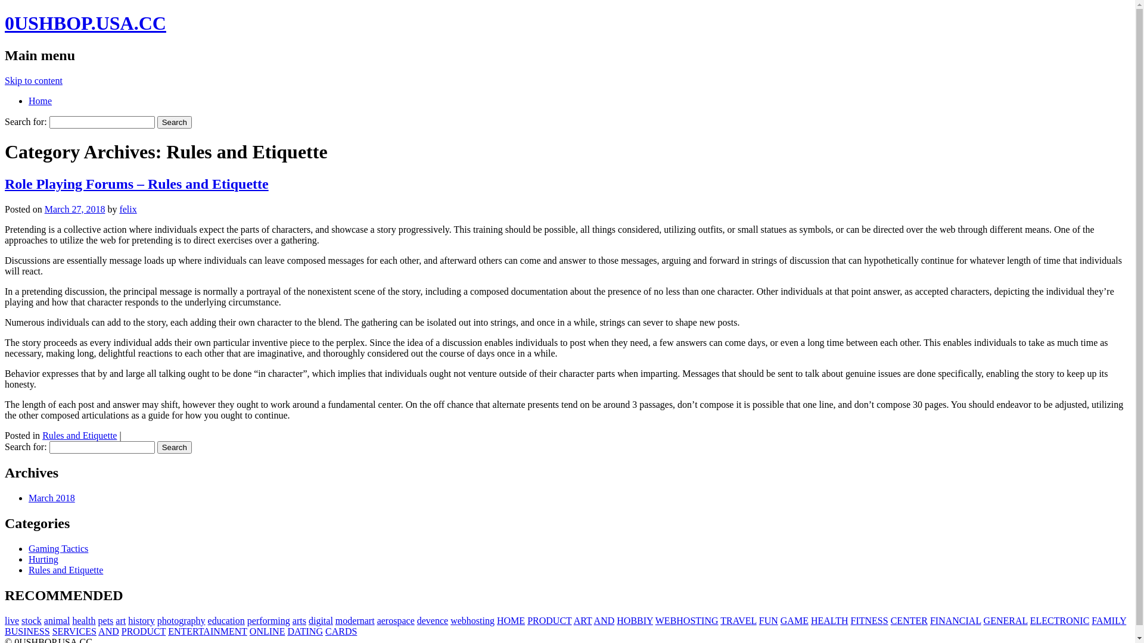 This screenshot has width=1144, height=643. Describe the element at coordinates (77, 631) in the screenshot. I see `I` at that location.